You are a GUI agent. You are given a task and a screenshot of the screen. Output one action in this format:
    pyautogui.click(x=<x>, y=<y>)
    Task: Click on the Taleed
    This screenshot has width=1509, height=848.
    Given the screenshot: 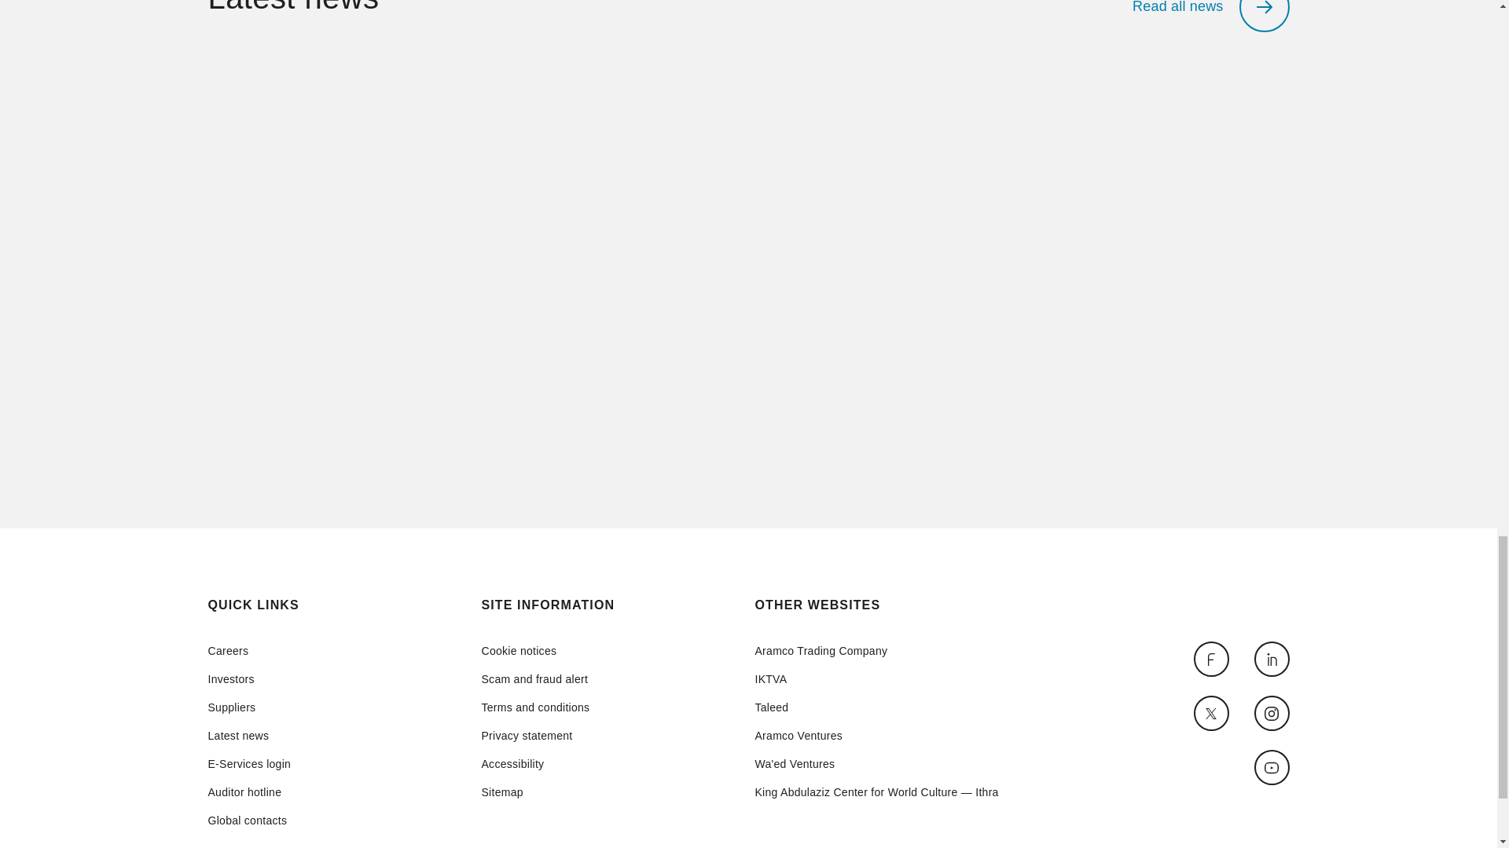 What is the action you would take?
    pyautogui.click(x=876, y=707)
    